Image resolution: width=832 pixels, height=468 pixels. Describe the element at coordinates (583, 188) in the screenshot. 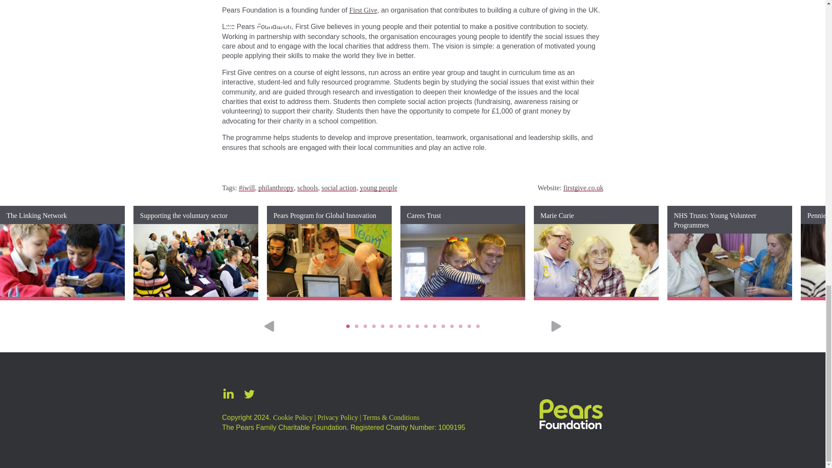

I see `firstgive.co.uk` at that location.